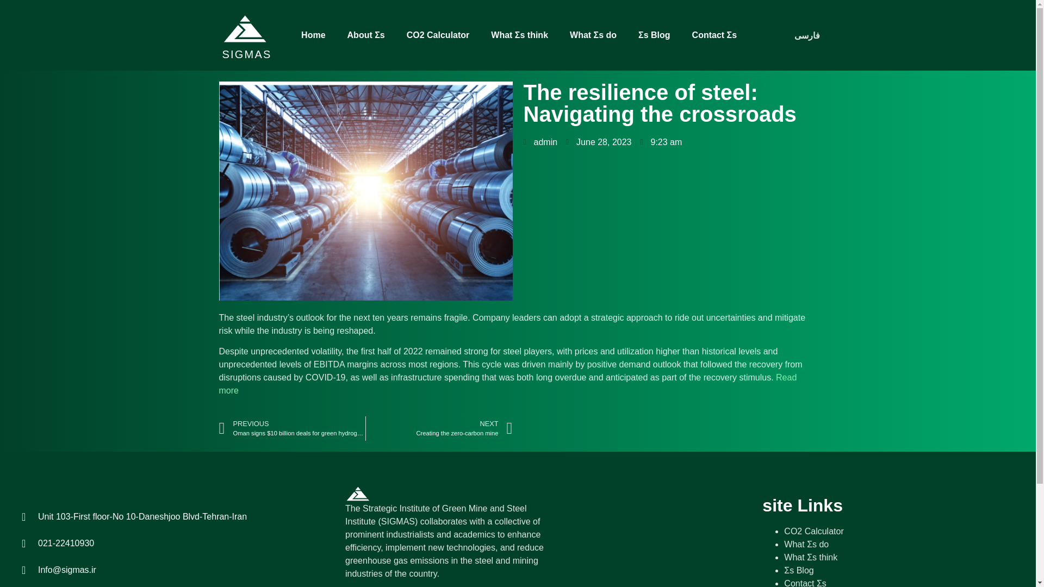 Image resolution: width=1044 pixels, height=587 pixels. I want to click on CO2 Calculator, so click(507, 384).